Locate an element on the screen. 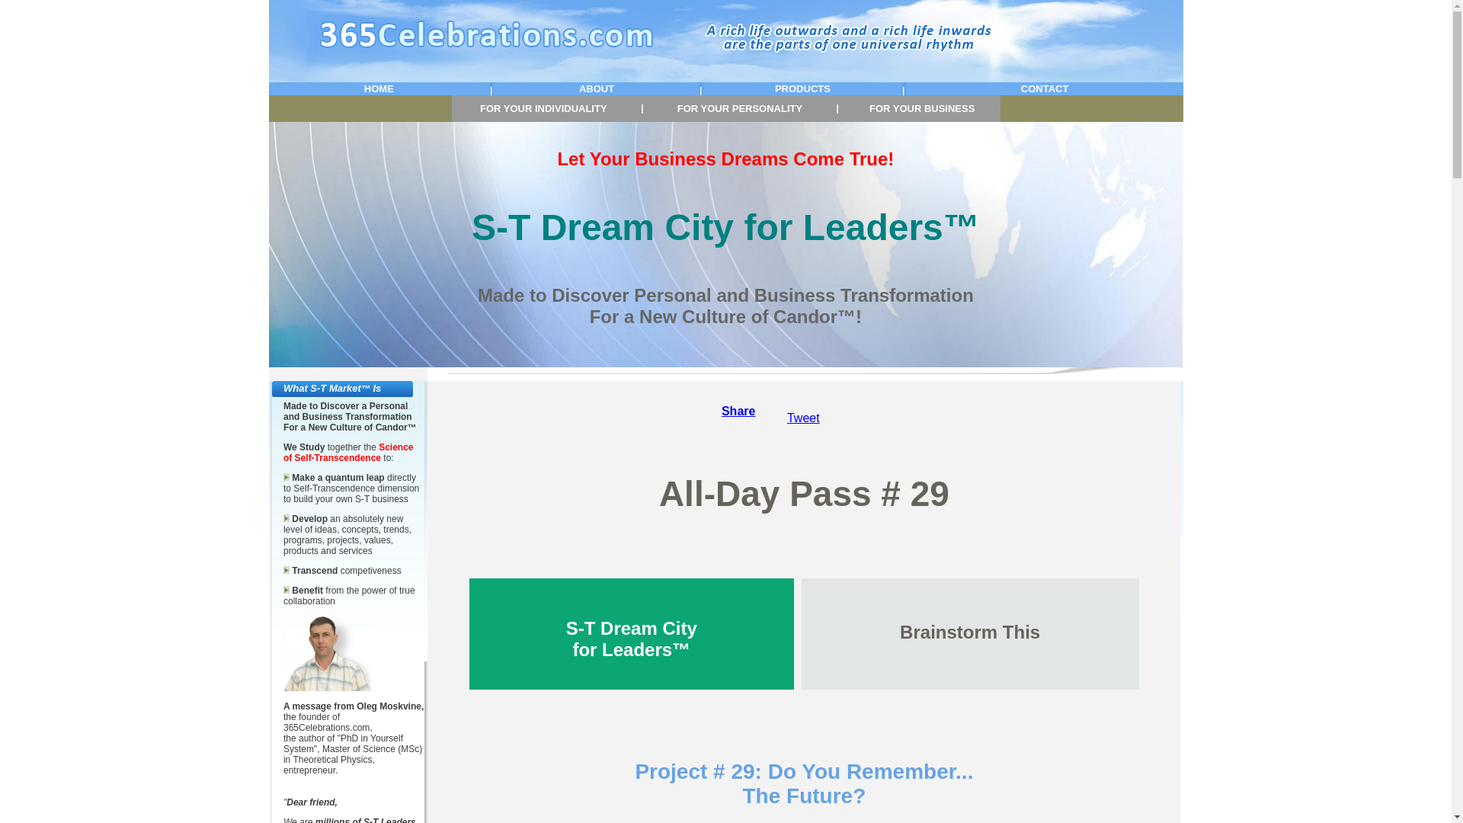 Image resolution: width=1463 pixels, height=823 pixels. Share is located at coordinates (738, 411).